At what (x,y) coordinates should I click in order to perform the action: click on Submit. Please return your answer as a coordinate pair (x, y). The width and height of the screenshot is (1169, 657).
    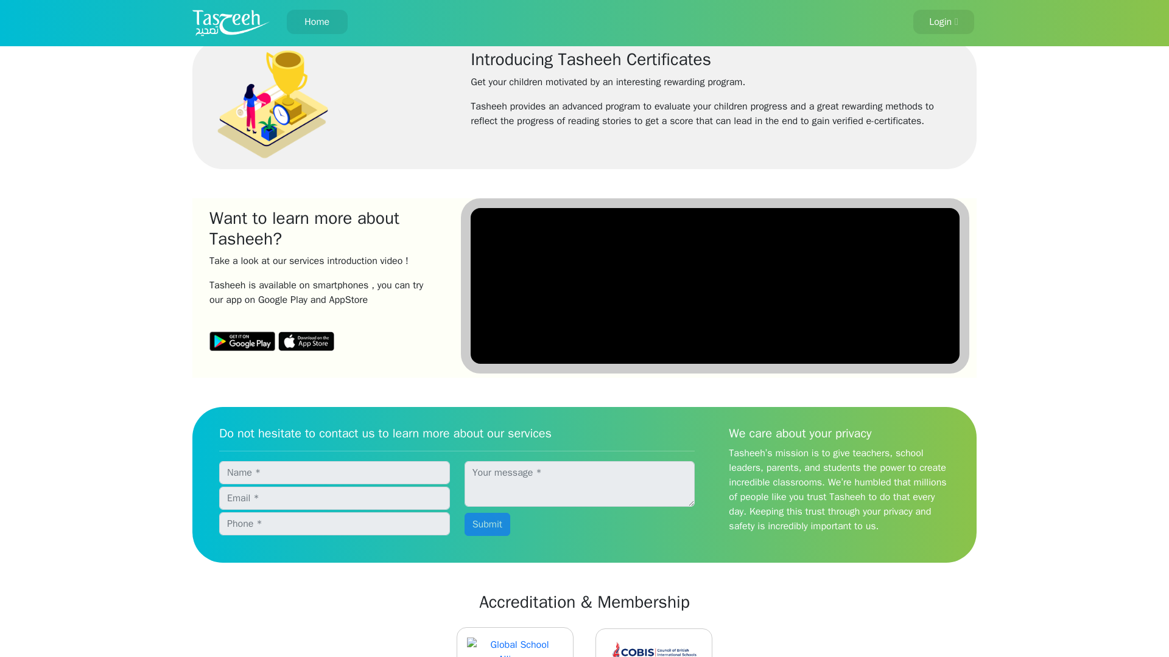
    Looking at the image, I should click on (487, 524).